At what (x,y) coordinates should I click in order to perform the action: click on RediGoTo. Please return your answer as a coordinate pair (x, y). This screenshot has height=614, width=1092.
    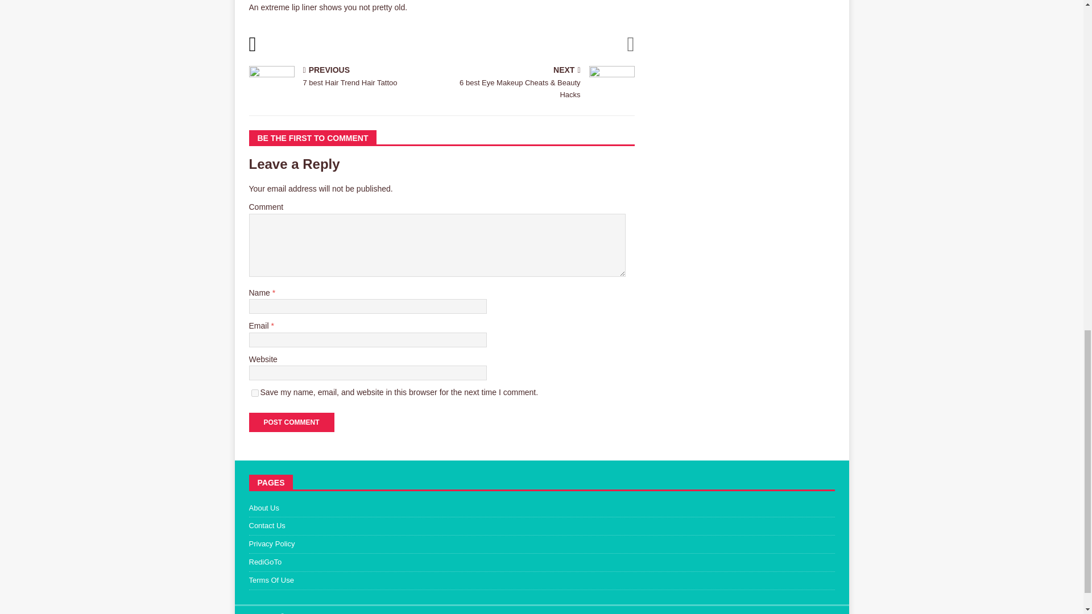
    Looking at the image, I should click on (291, 422).